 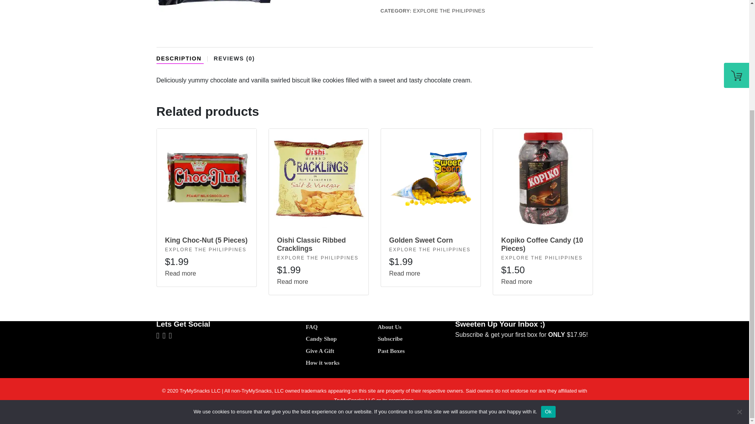 What do you see at coordinates (431, 244) in the screenshot?
I see `Golden Sweet Corn` at bounding box center [431, 244].